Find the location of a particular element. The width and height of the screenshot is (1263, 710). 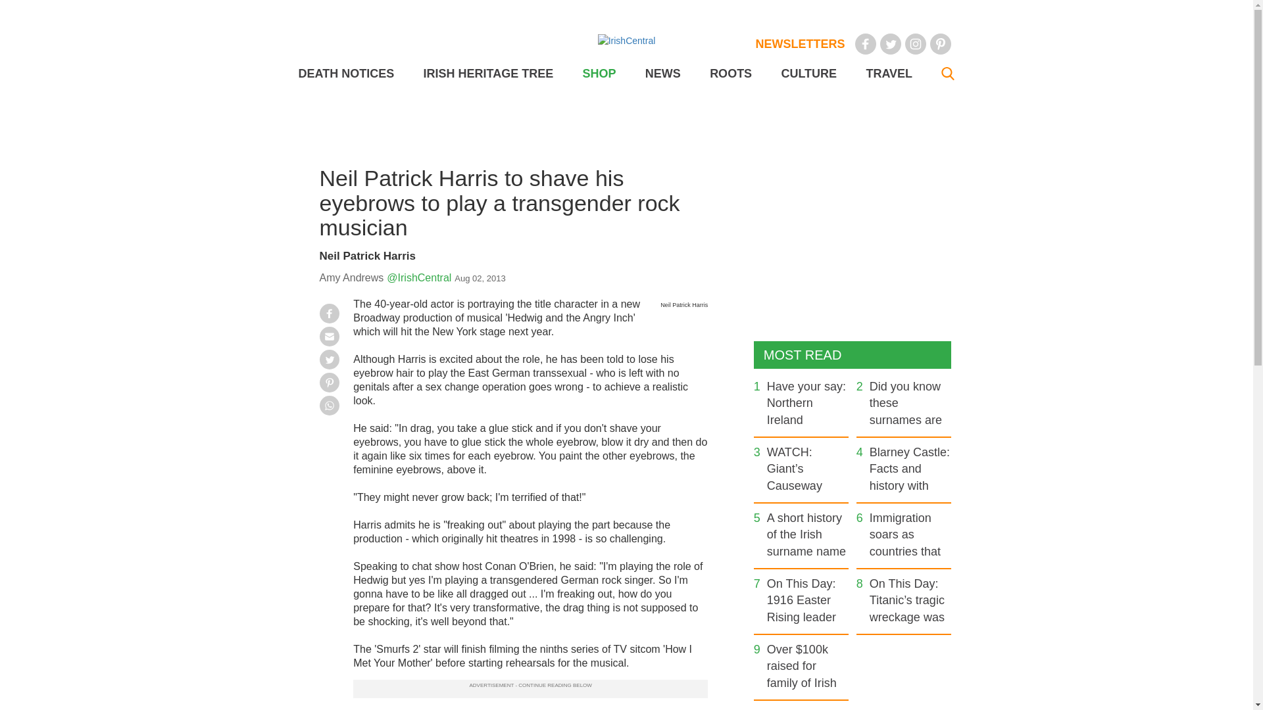

NEWSLETTERS is located at coordinates (800, 43).